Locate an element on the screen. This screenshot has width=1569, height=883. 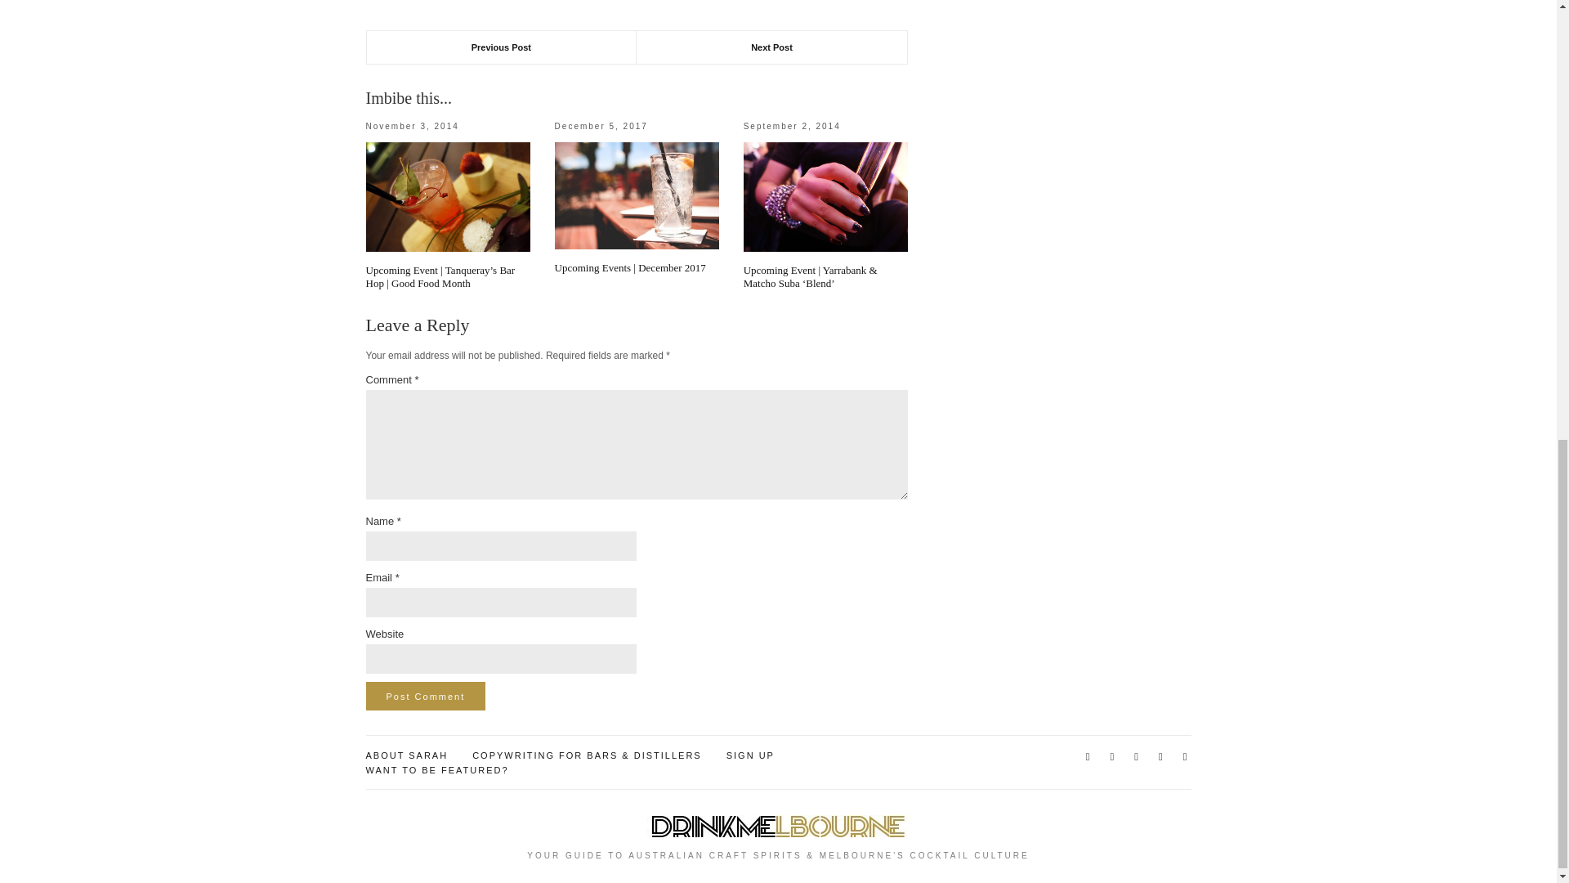
WANT TO BE FEATURED? is located at coordinates (436, 770).